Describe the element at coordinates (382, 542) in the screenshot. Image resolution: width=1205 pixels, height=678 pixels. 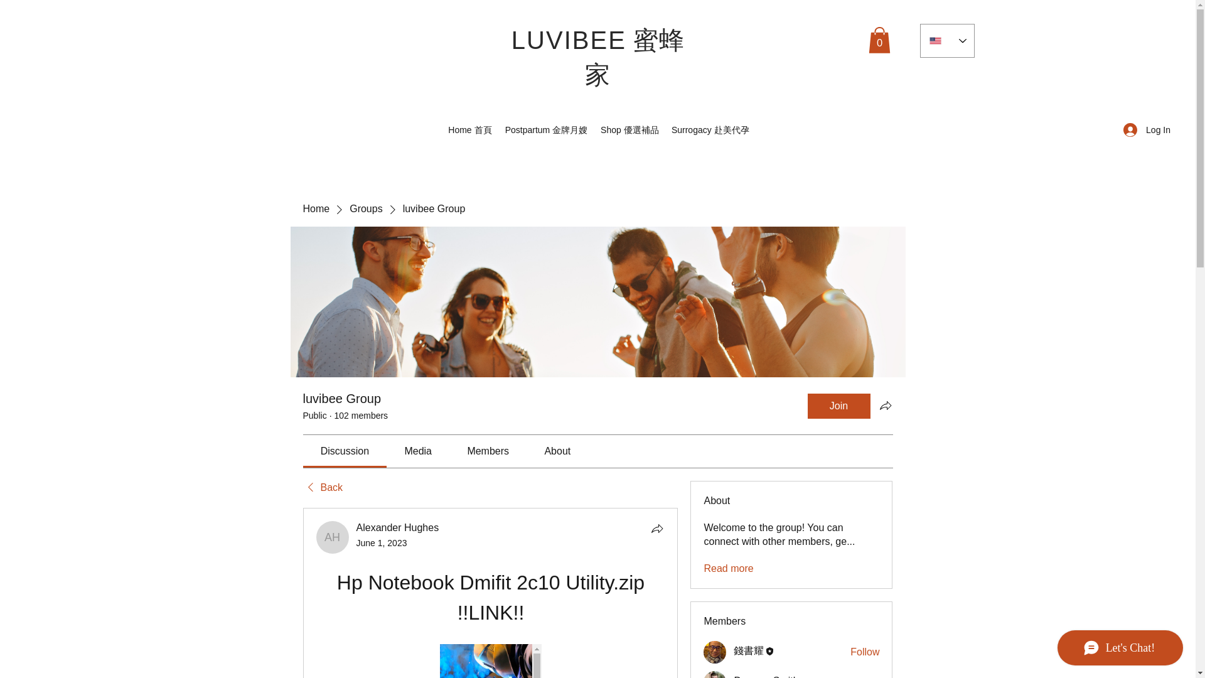
I see `June 1, 2023` at that location.